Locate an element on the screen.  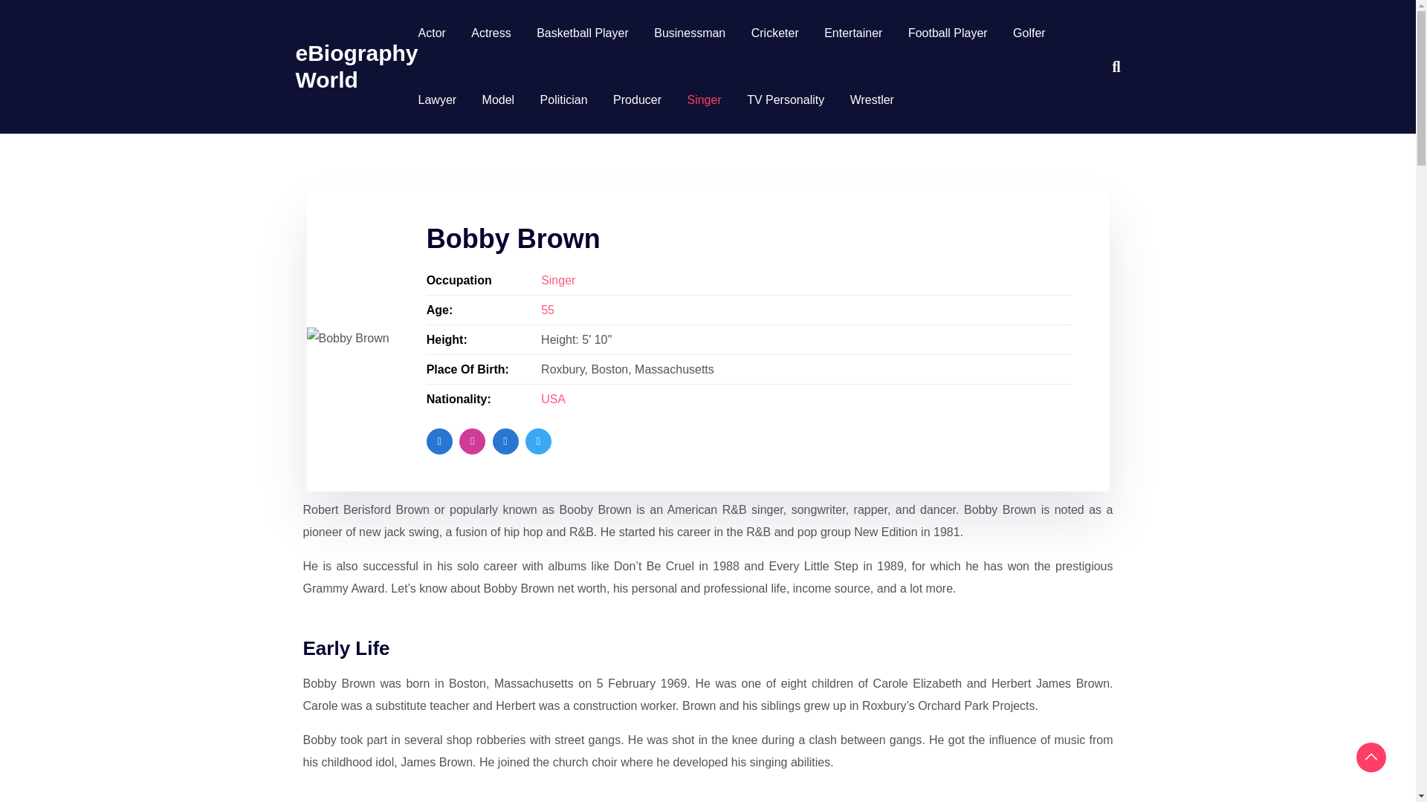
eBiography World is located at coordinates (357, 66).